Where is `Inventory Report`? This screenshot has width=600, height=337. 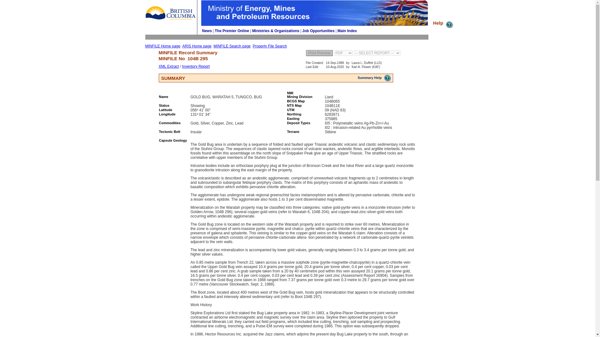 Inventory Report is located at coordinates (196, 66).